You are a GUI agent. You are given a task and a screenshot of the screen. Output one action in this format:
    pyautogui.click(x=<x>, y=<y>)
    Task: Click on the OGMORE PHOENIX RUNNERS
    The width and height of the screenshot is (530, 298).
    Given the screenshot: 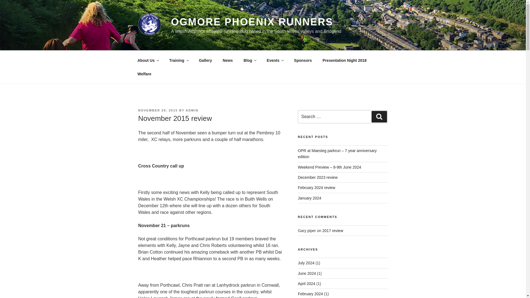 What is the action you would take?
    pyautogui.click(x=252, y=22)
    